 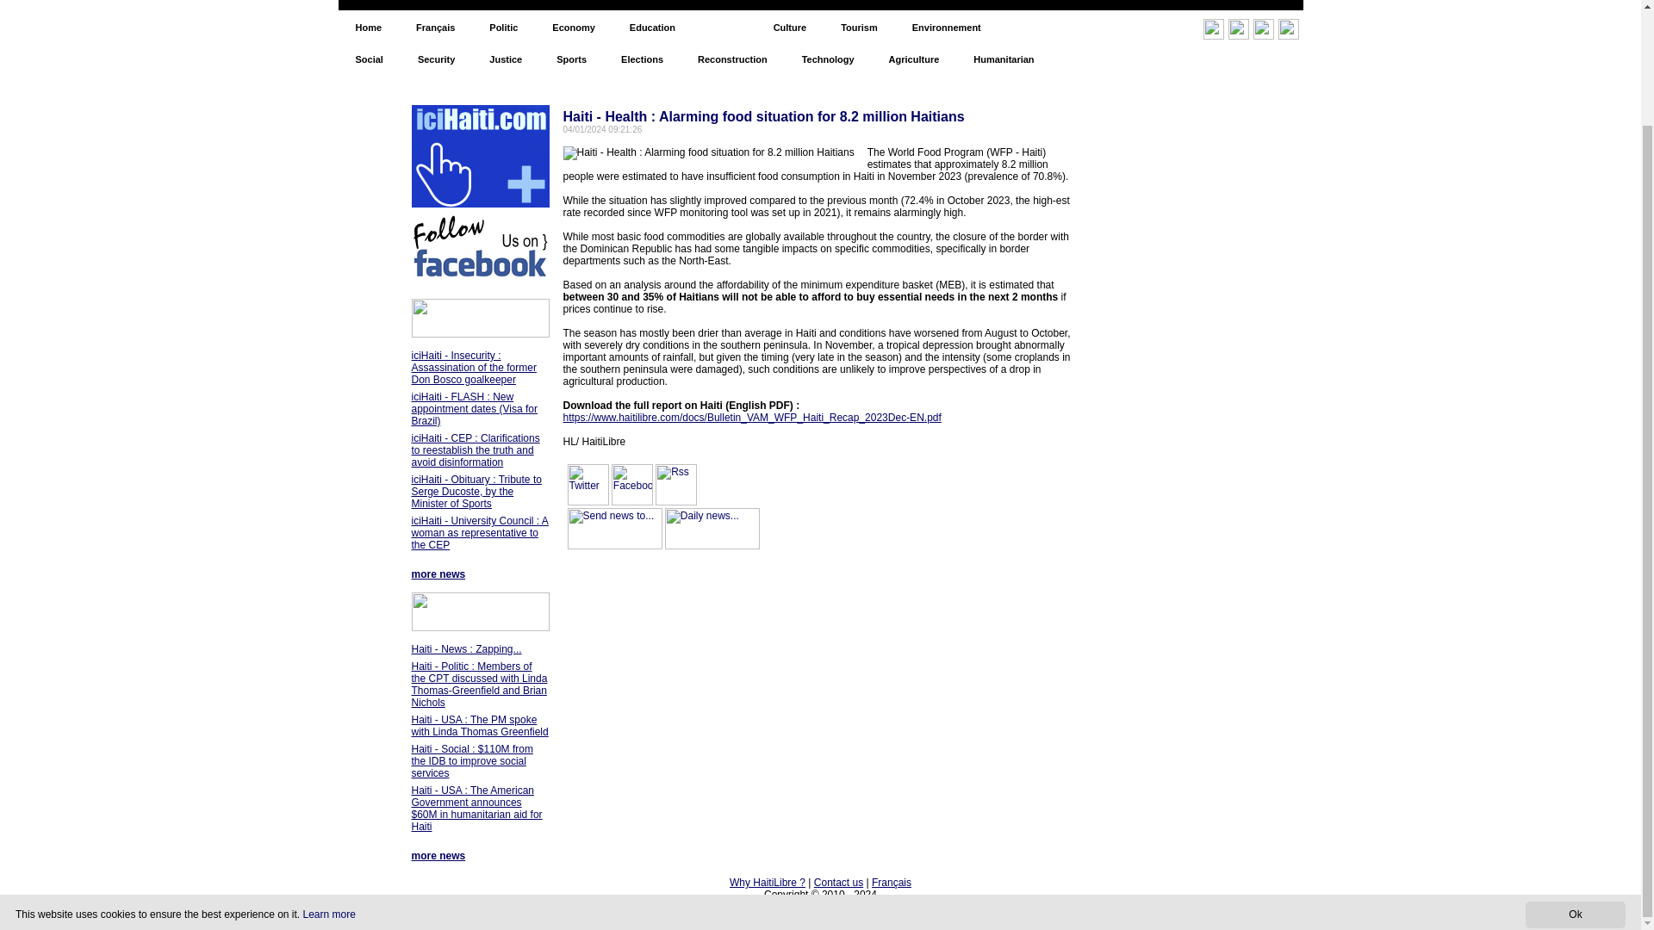 What do you see at coordinates (481, 726) in the screenshot?
I see `Haiti - USA : The PM spoke with Linda Thomas Greenfield` at bounding box center [481, 726].